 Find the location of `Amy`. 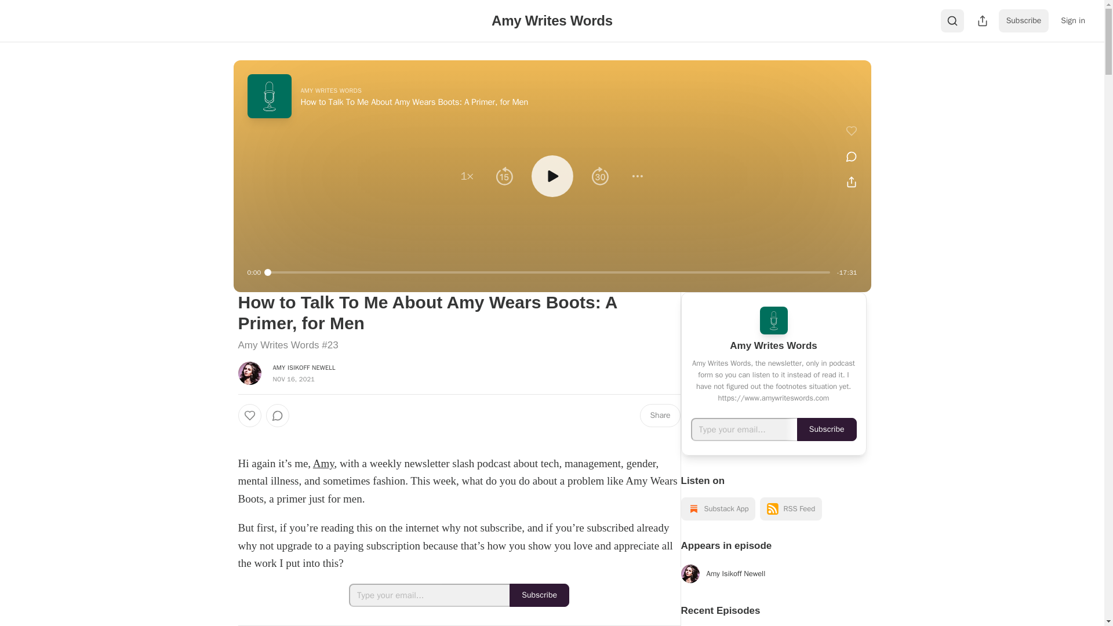

Amy is located at coordinates (323, 464).